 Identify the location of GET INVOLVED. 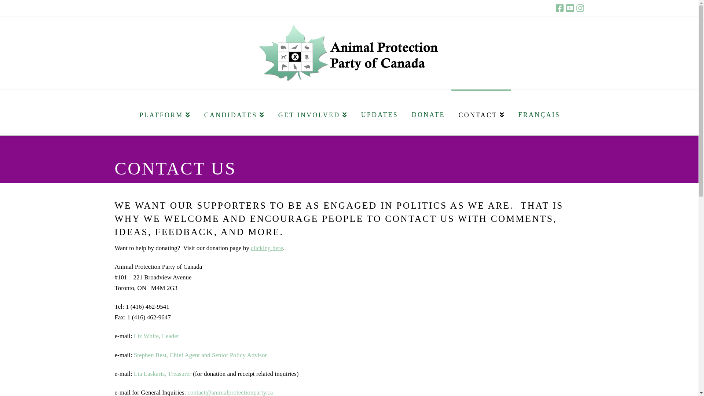
(312, 112).